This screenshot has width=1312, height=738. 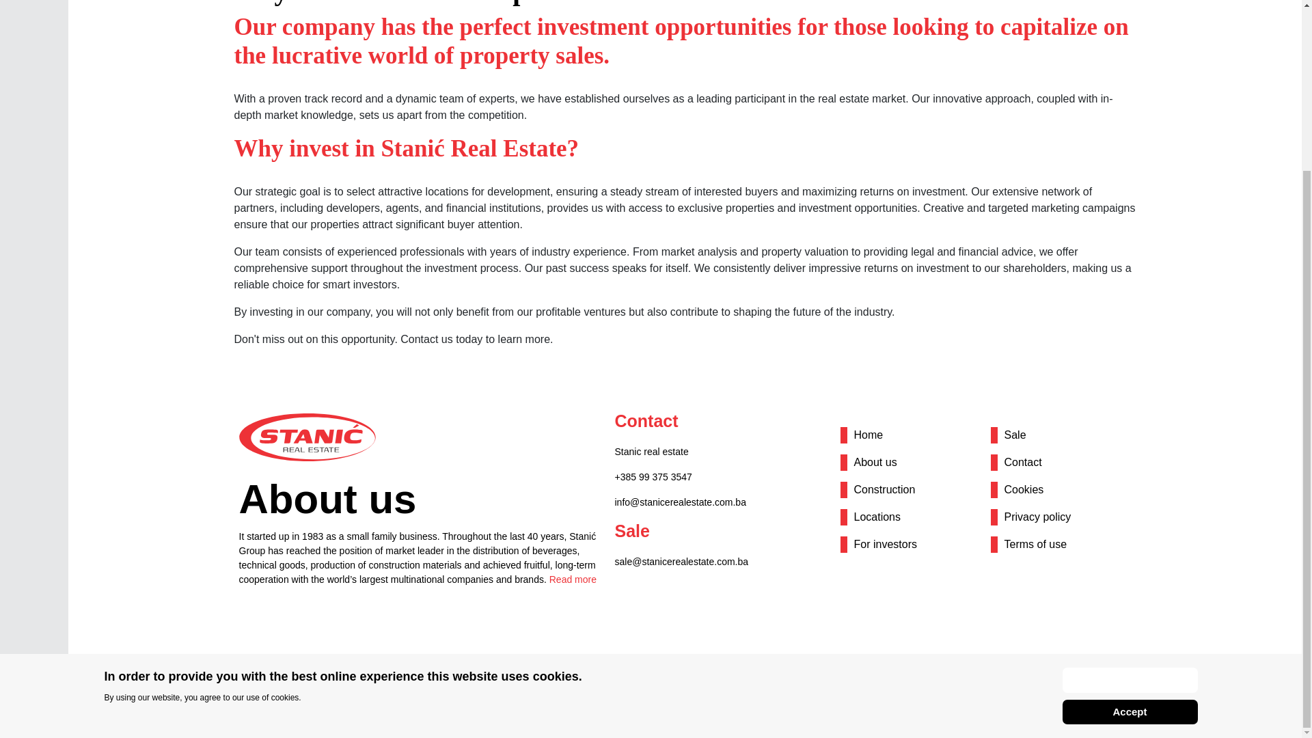 I want to click on Locations, so click(x=877, y=517).